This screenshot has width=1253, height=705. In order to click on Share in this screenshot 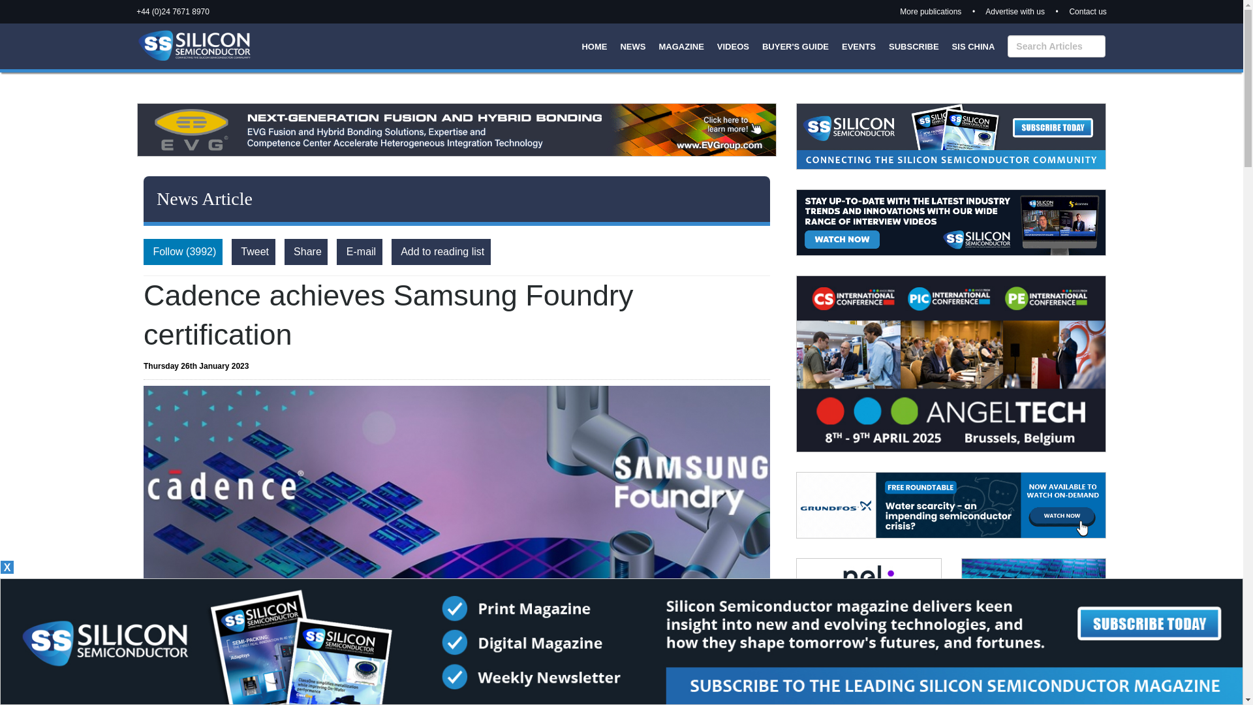, I will do `click(305, 252)`.